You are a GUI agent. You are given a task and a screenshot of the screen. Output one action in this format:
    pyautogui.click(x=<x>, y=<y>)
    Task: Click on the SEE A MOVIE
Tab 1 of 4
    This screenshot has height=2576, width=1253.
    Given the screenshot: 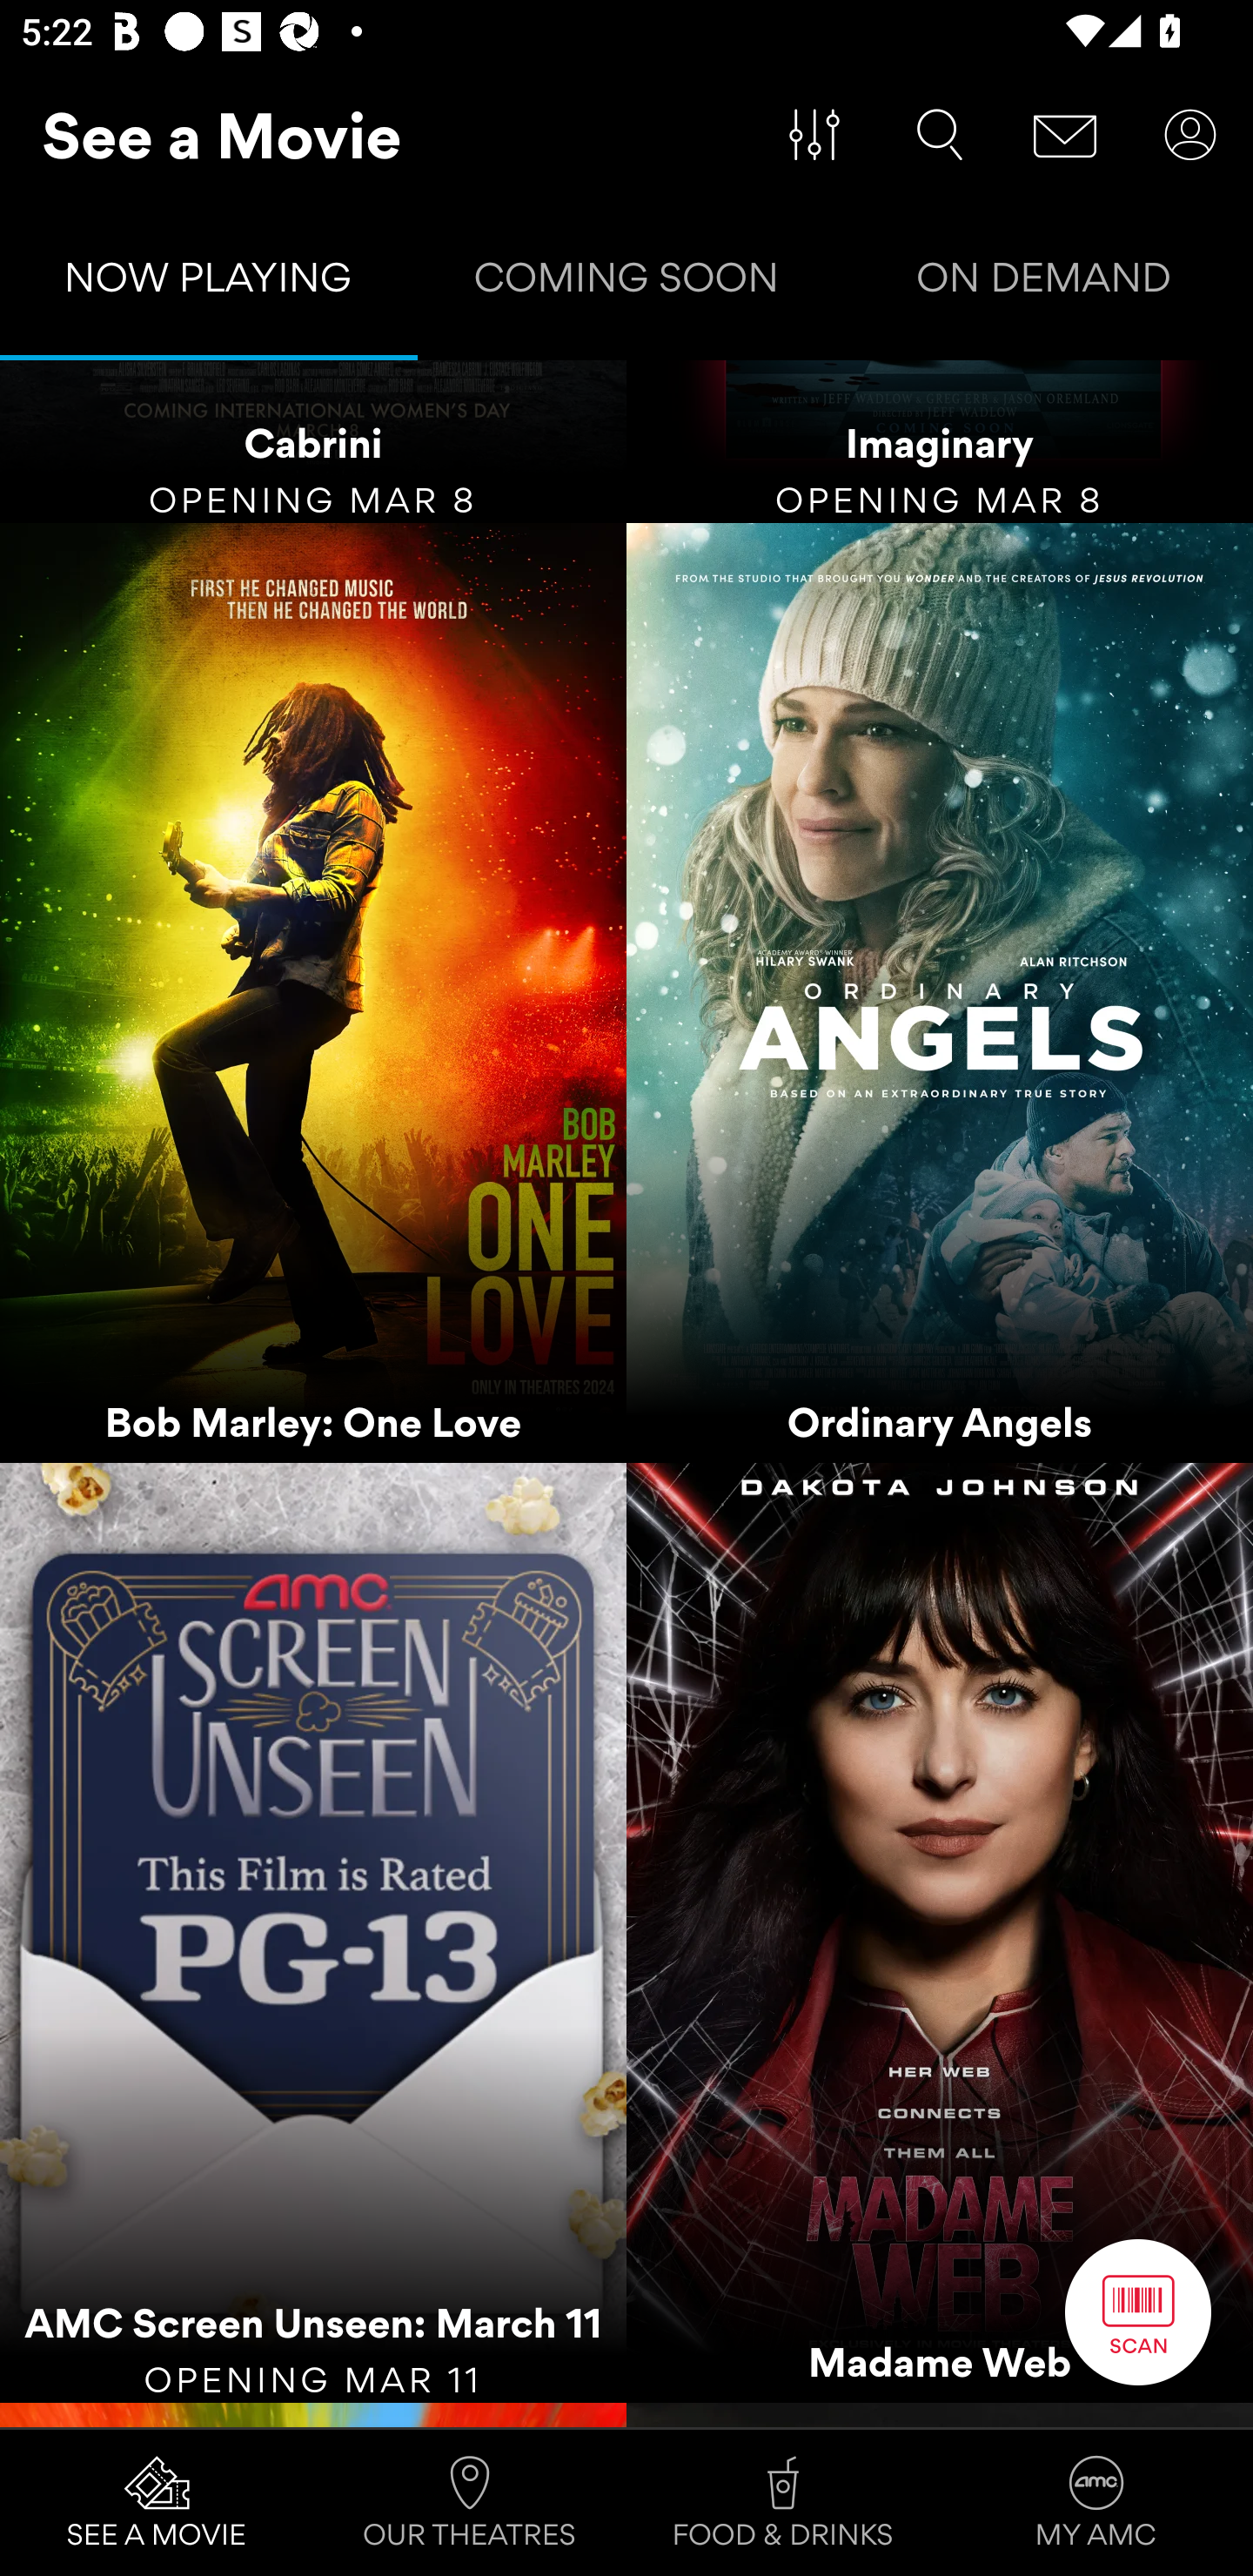 What is the action you would take?
    pyautogui.click(x=157, y=2503)
    